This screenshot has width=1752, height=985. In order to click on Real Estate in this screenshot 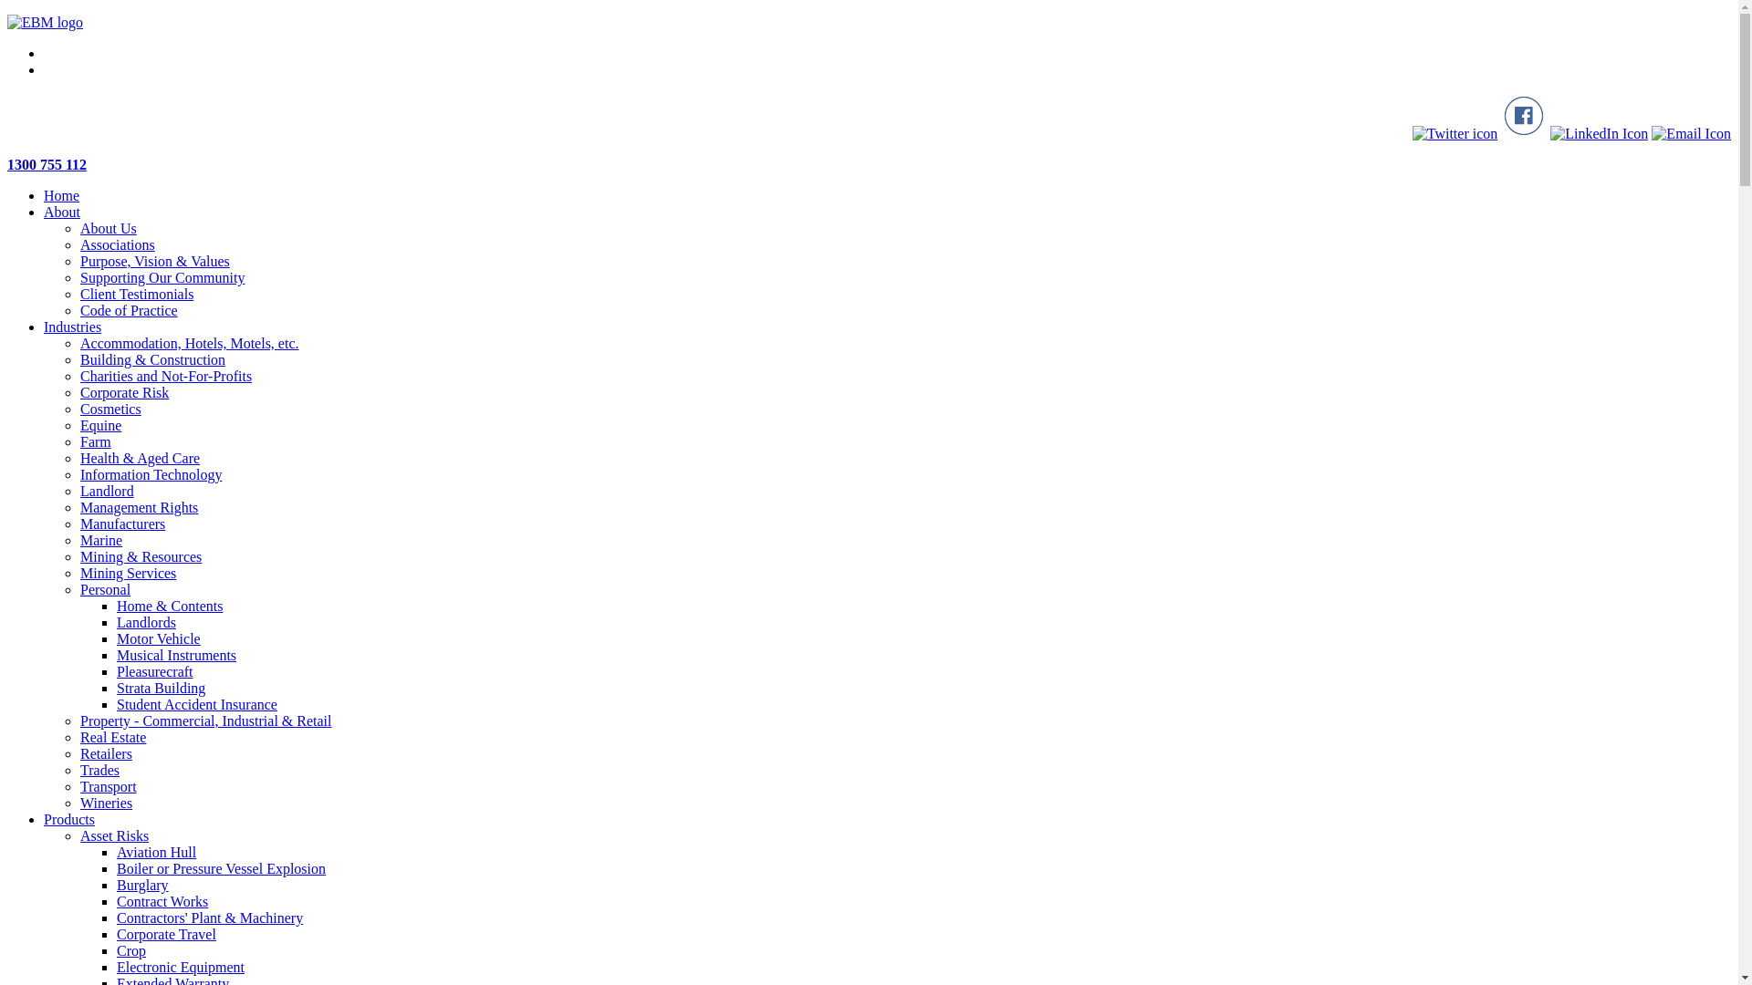, I will do `click(113, 737)`.